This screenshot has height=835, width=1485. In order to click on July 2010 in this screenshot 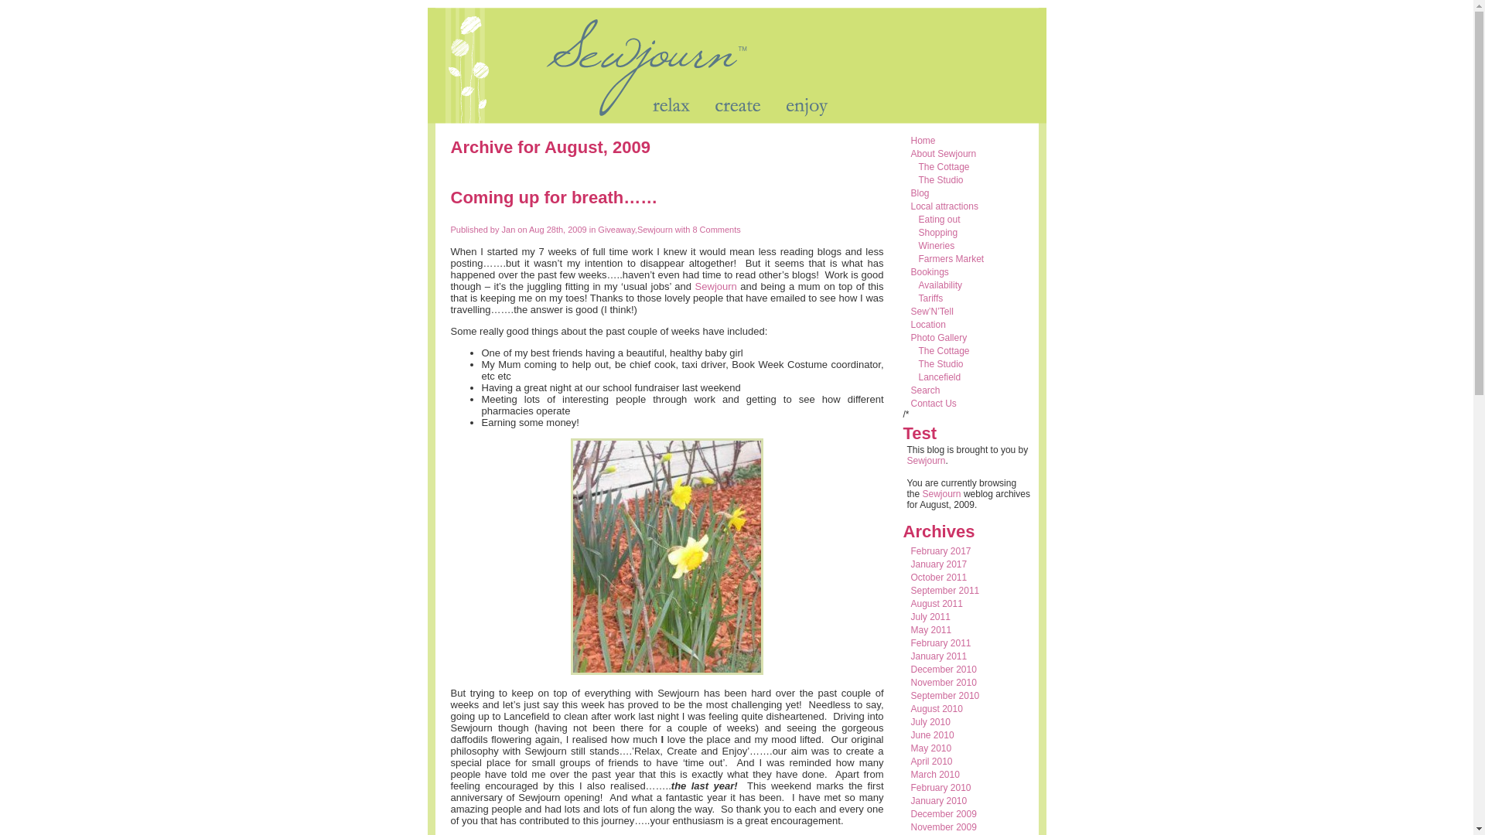, I will do `click(931, 722)`.